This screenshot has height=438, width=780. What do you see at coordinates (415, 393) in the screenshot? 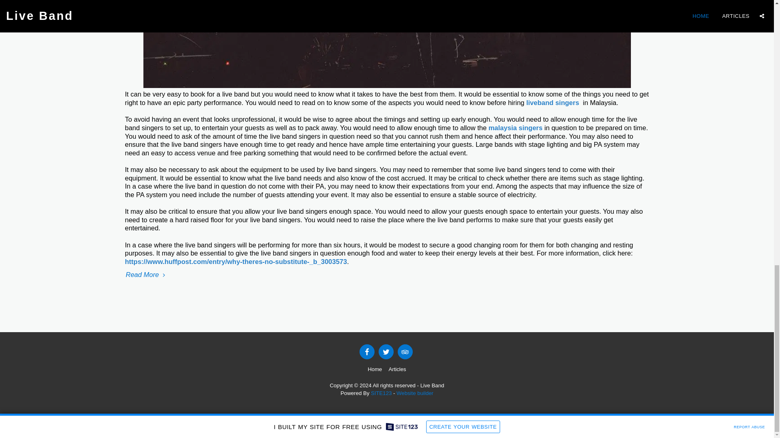
I see `Website builder` at bounding box center [415, 393].